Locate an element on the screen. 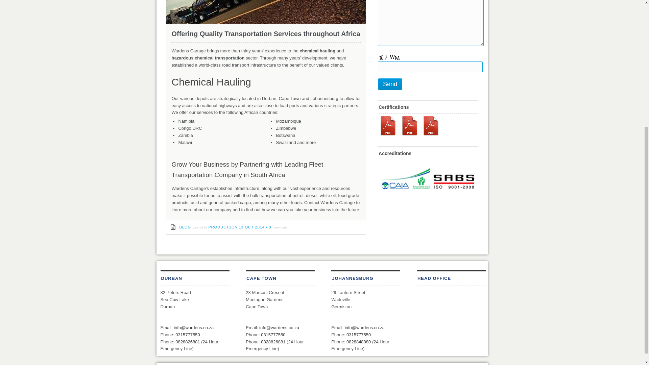  0315777550 is located at coordinates (358, 335).